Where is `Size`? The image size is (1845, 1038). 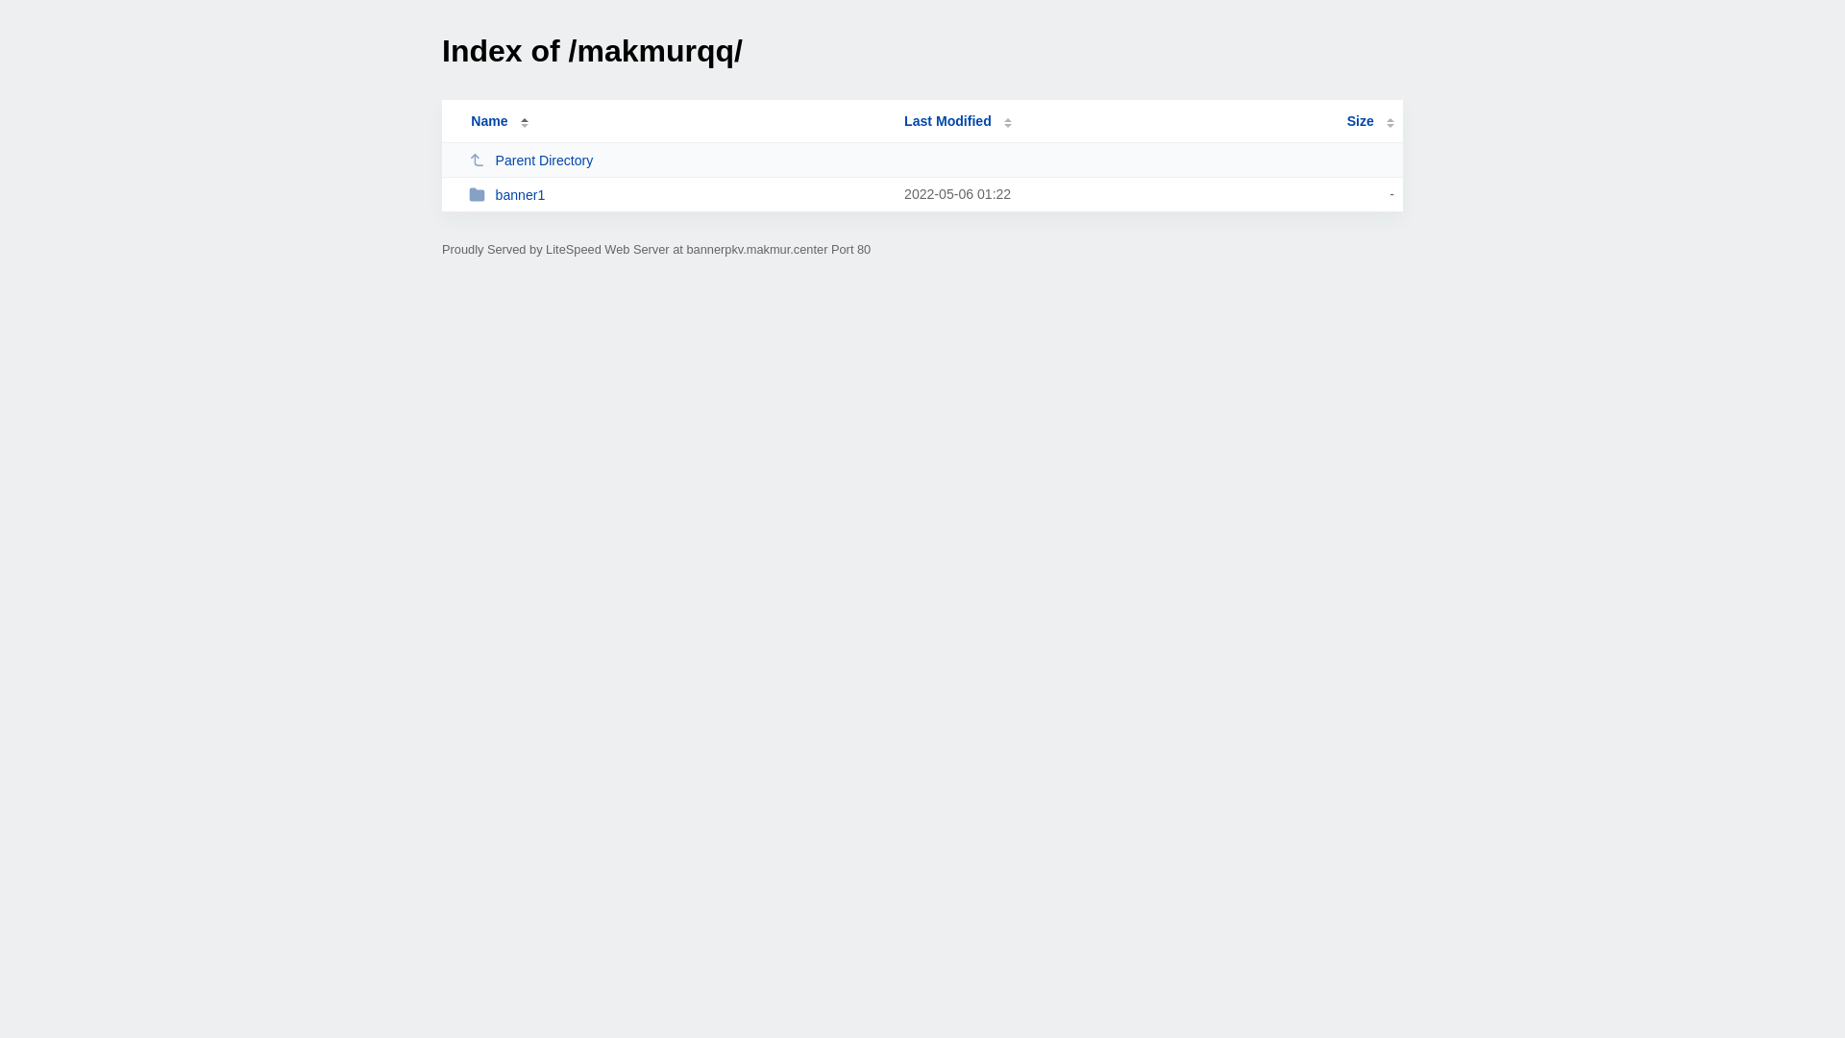
Size is located at coordinates (1370, 121).